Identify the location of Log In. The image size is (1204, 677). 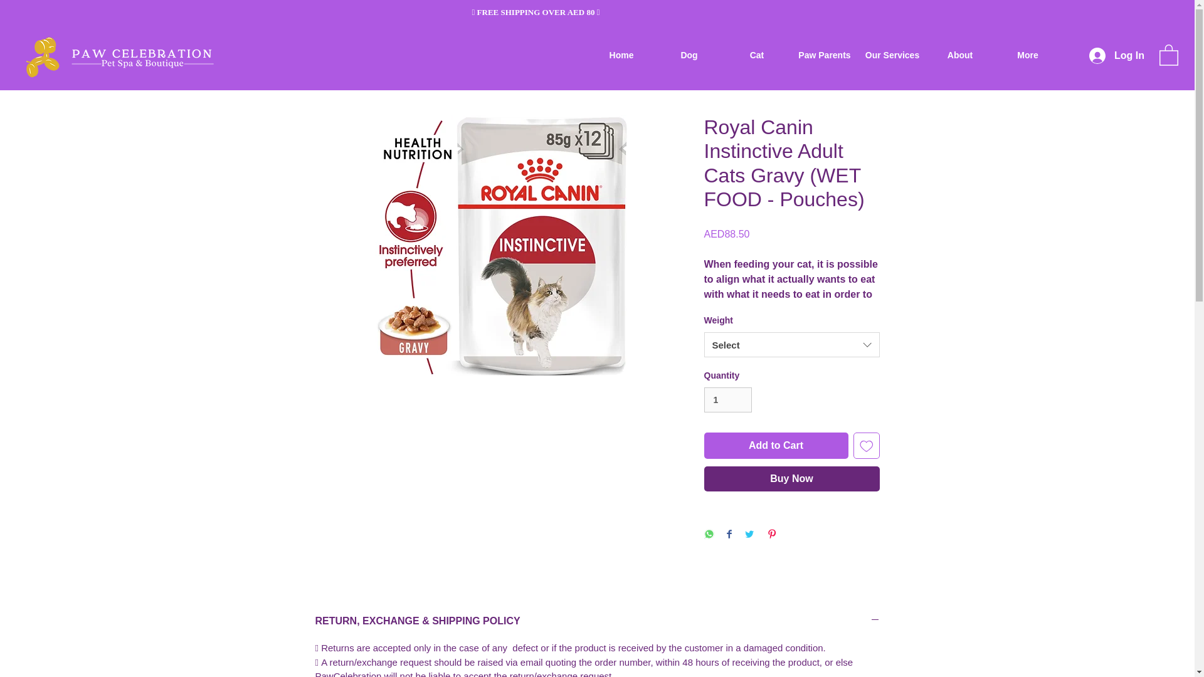
(1116, 56).